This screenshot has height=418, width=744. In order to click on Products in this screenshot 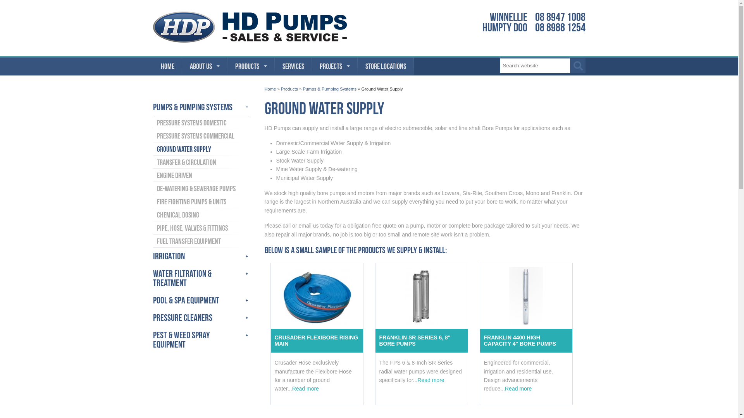, I will do `click(289, 89)`.